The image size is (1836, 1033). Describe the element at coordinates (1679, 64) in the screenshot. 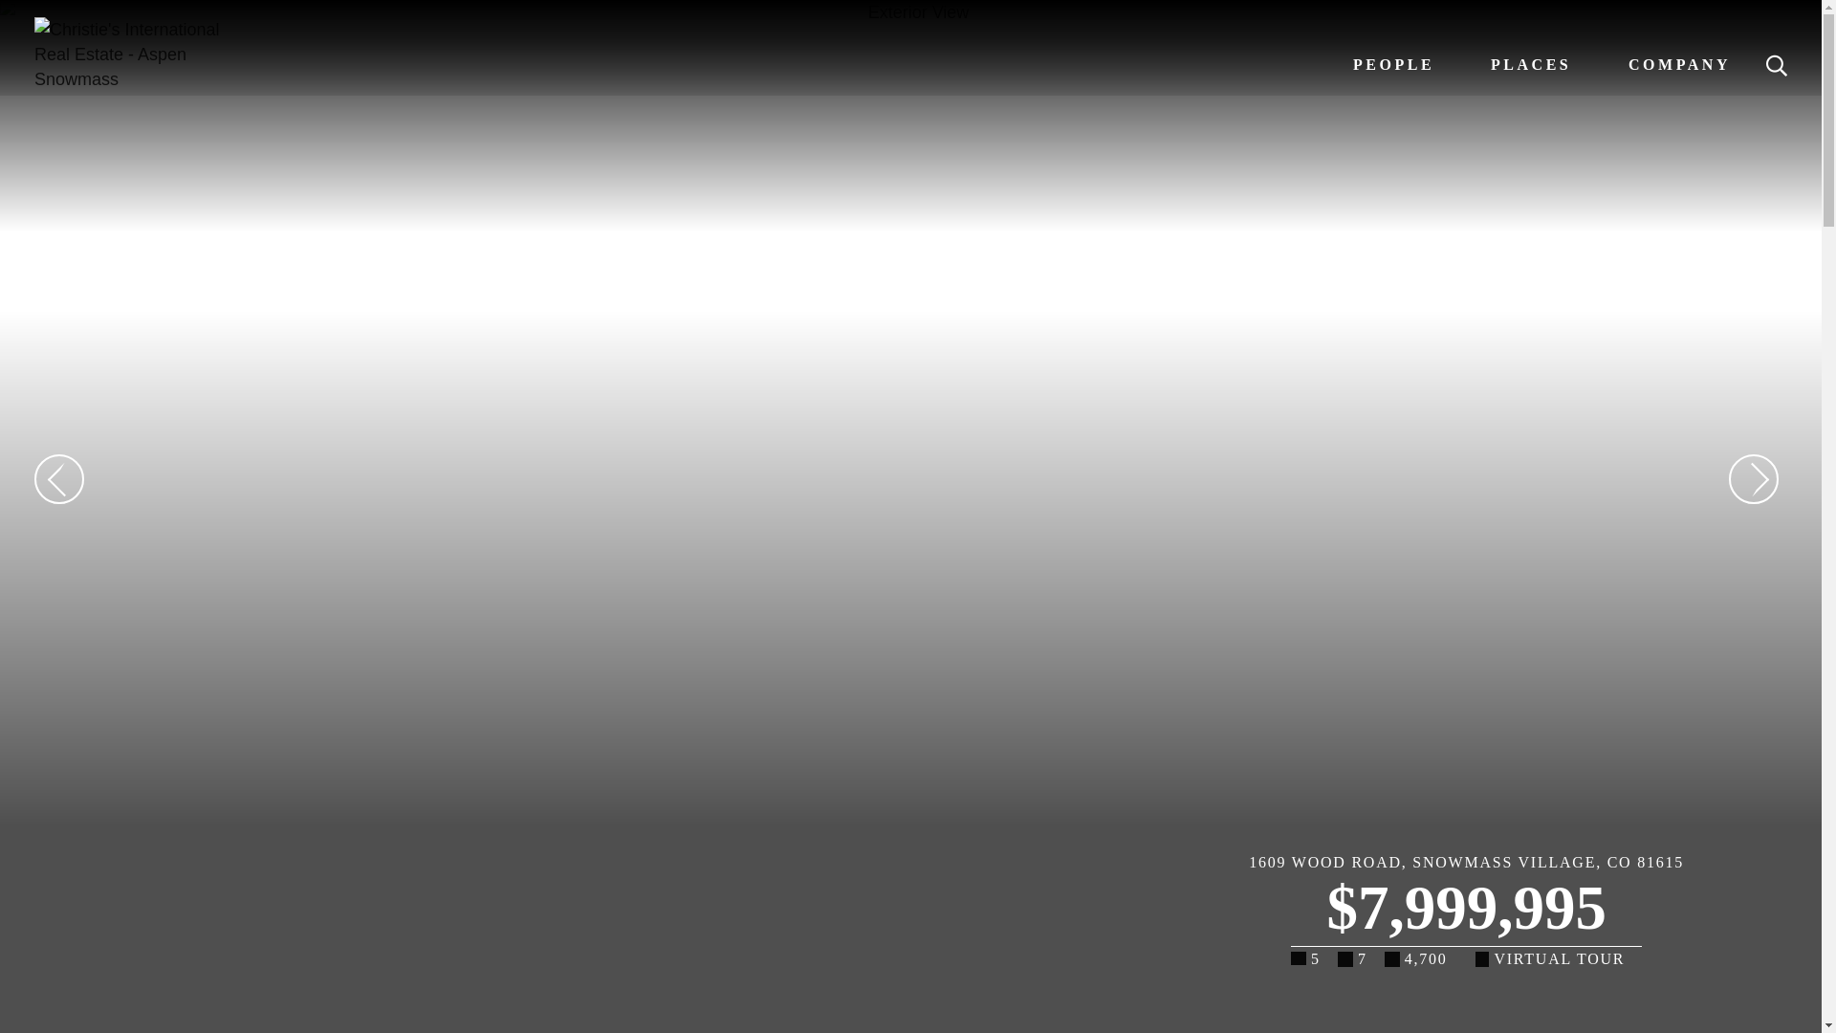

I see `COMPANY` at that location.